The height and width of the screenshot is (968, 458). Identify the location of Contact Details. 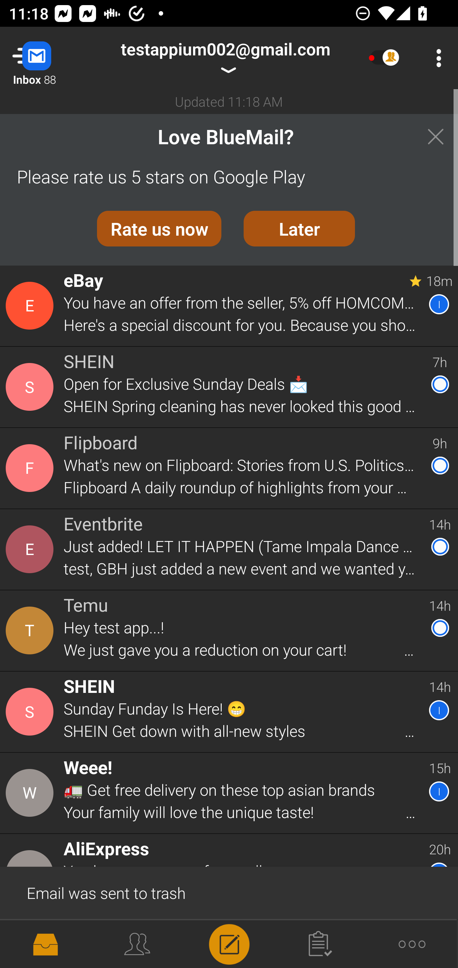
(31, 306).